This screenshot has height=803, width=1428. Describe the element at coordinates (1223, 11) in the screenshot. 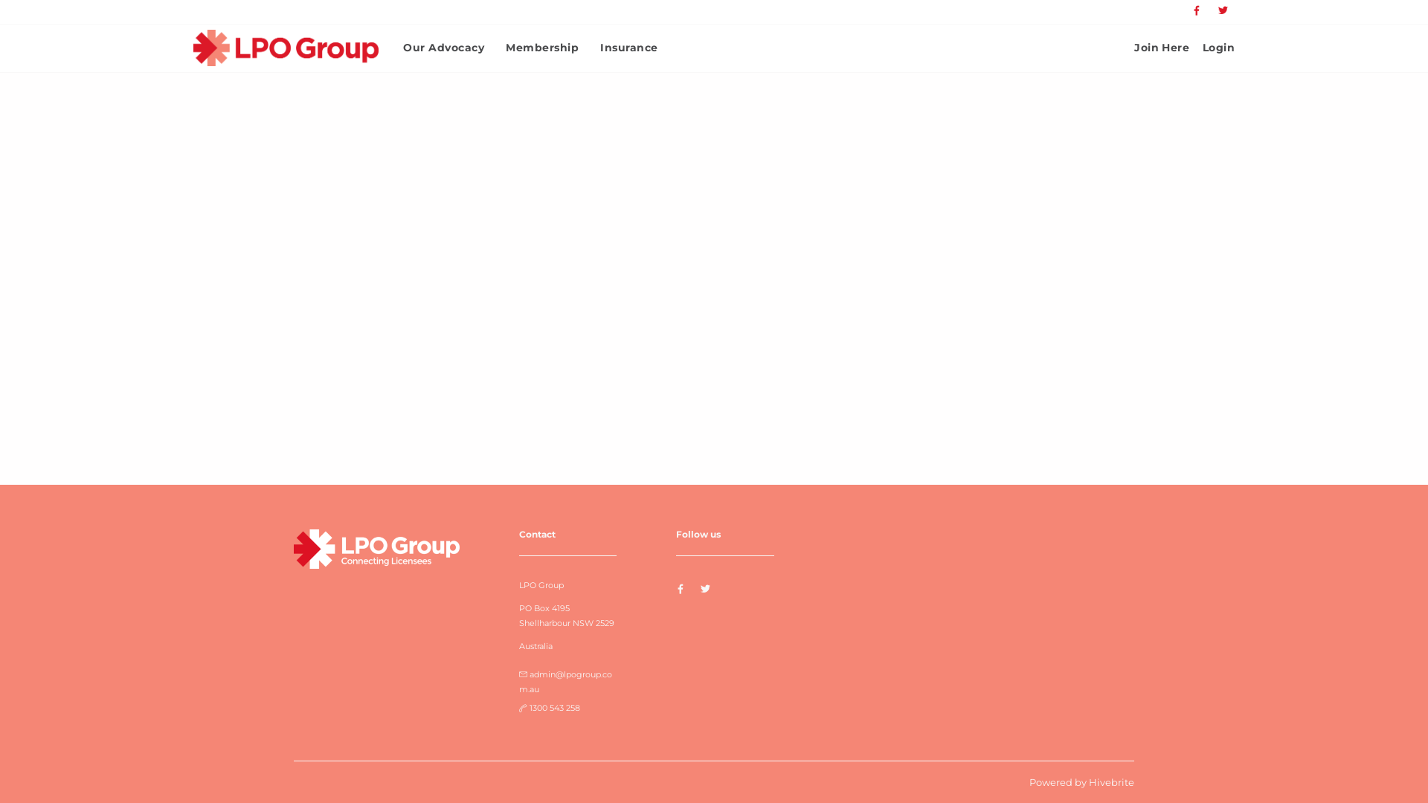

I see `Go to twitter page` at that location.